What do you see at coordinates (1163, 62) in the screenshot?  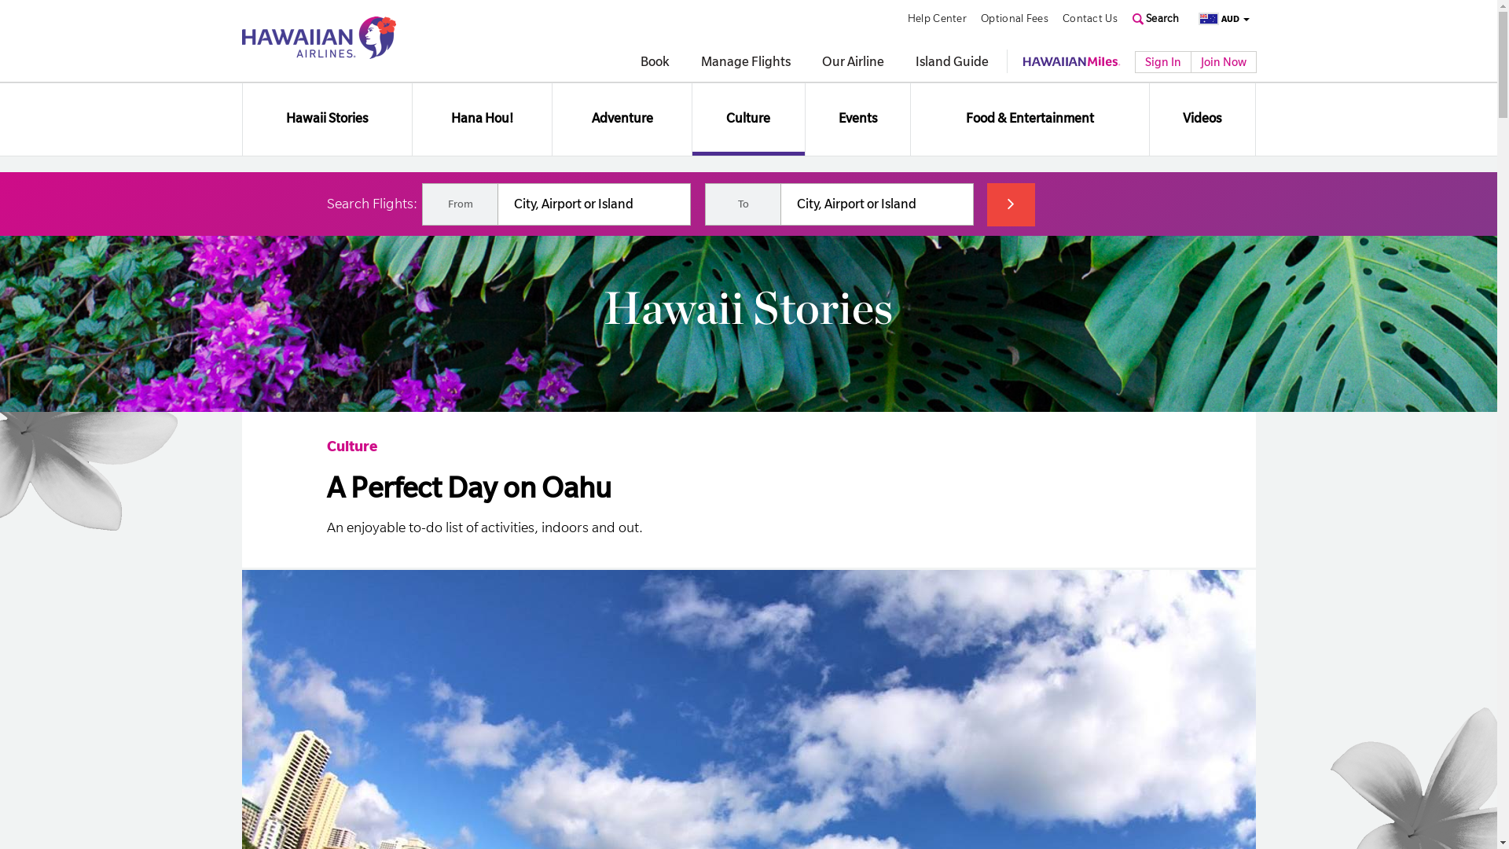 I see `Sign In` at bounding box center [1163, 62].